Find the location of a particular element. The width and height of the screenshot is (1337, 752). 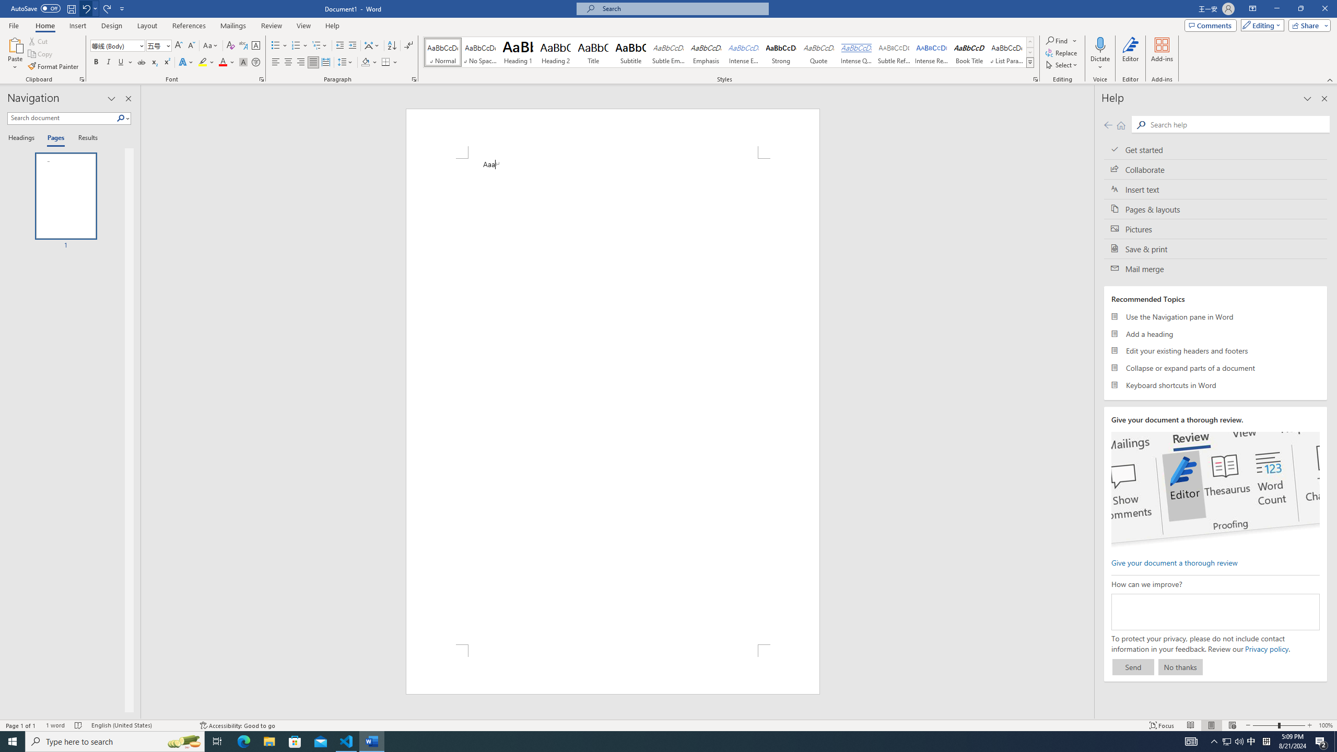

Share is located at coordinates (1308, 25).